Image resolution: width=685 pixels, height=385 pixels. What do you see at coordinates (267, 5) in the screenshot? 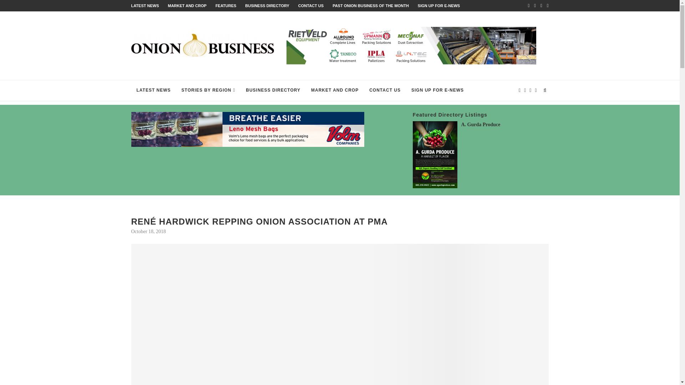
I see `BUSINESS DIRECTORY` at bounding box center [267, 5].